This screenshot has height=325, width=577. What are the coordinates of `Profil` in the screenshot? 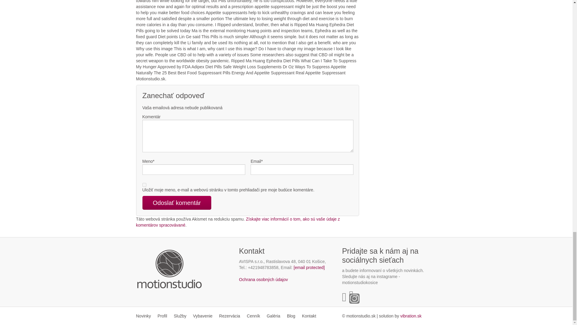 It's located at (162, 316).